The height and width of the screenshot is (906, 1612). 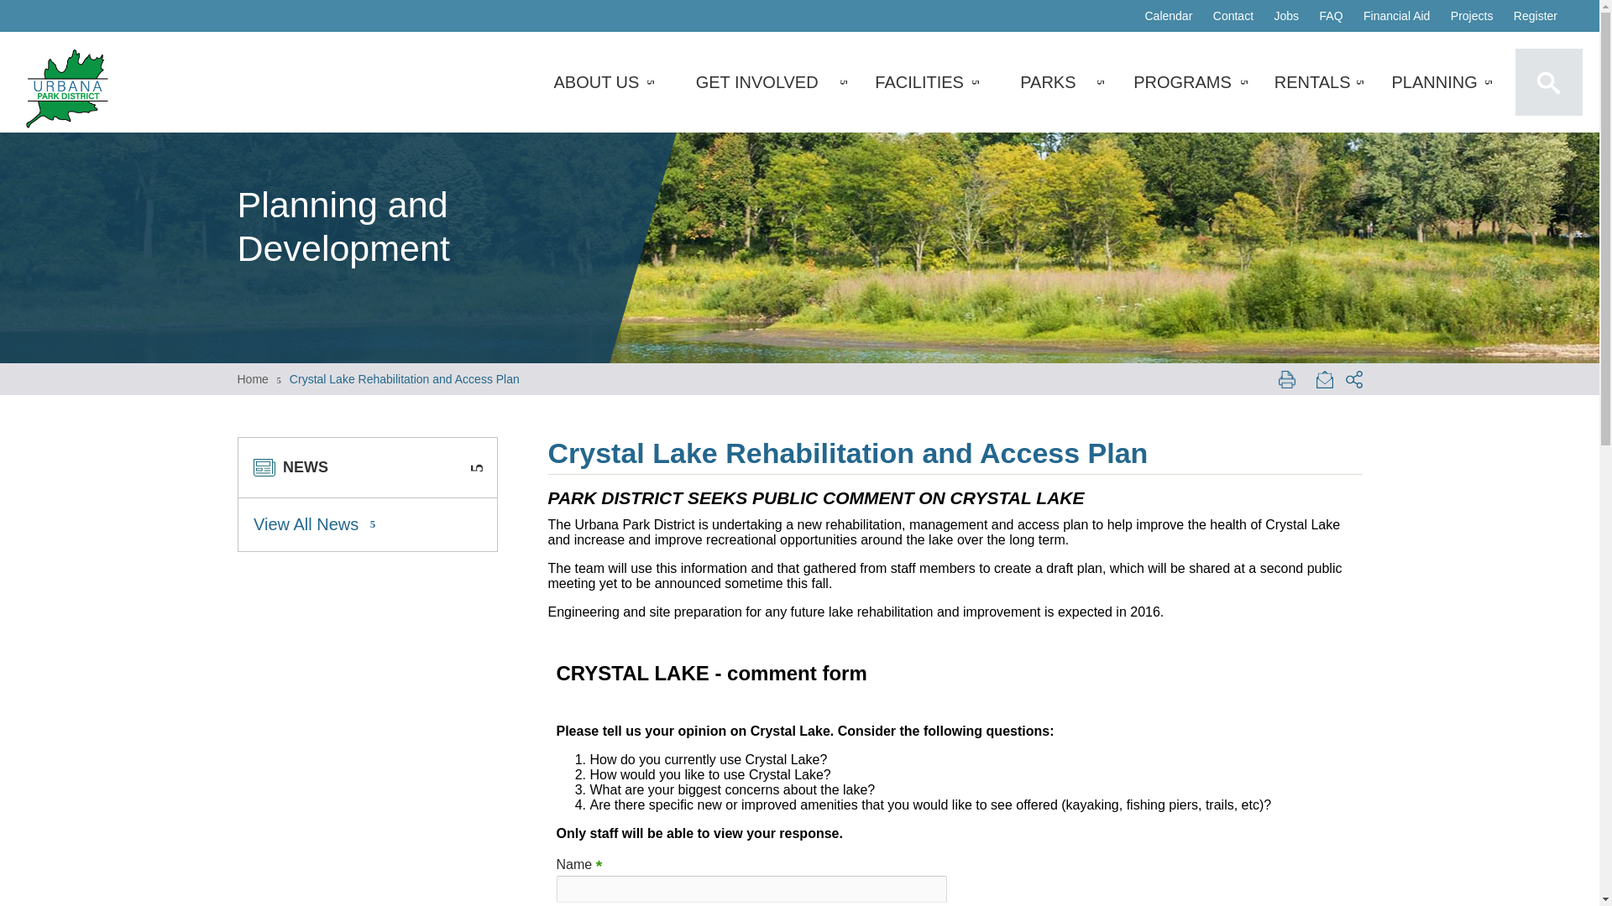 What do you see at coordinates (1233, 15) in the screenshot?
I see `Contact` at bounding box center [1233, 15].